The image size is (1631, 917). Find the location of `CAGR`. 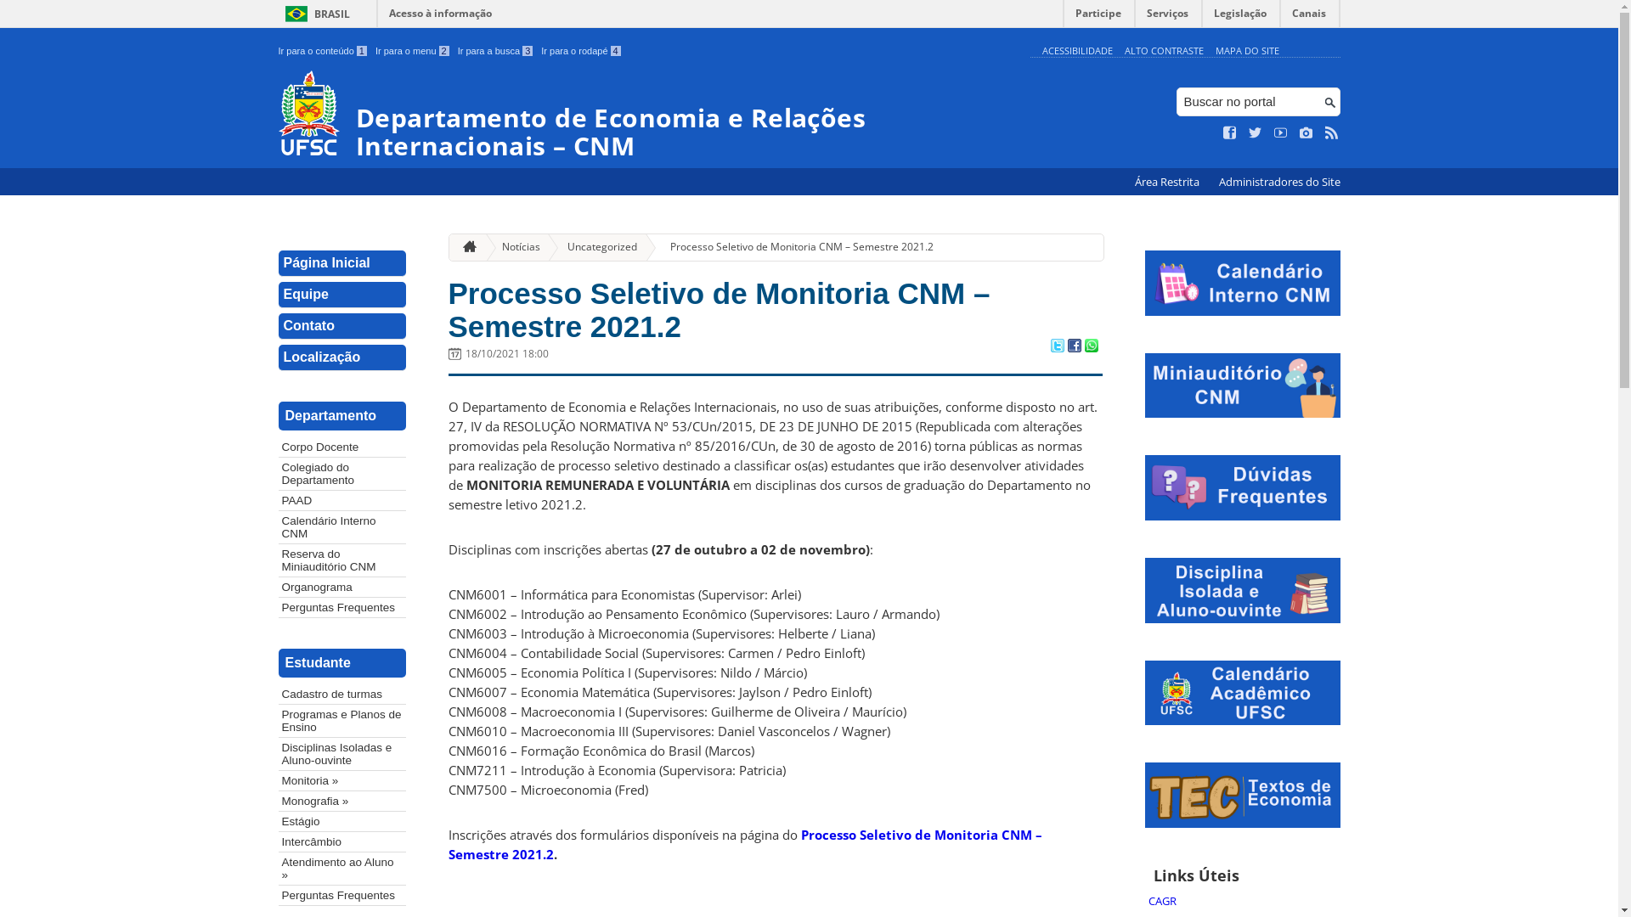

CAGR is located at coordinates (1243, 901).